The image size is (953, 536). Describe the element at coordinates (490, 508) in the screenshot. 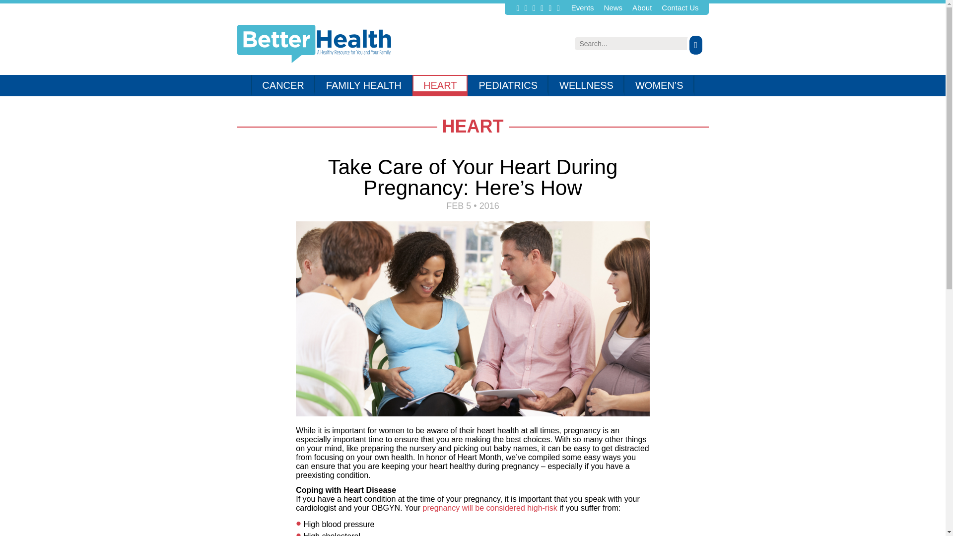

I see `pregnancy will be considered high-risk` at that location.